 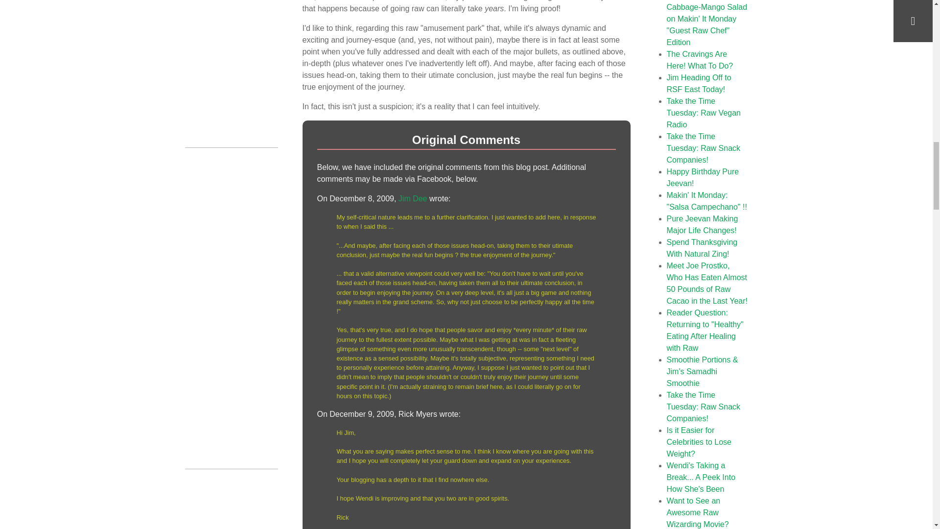 What do you see at coordinates (701, 477) in the screenshot?
I see `Wendi's Taking a Break... A Peek Into How She's Been` at bounding box center [701, 477].